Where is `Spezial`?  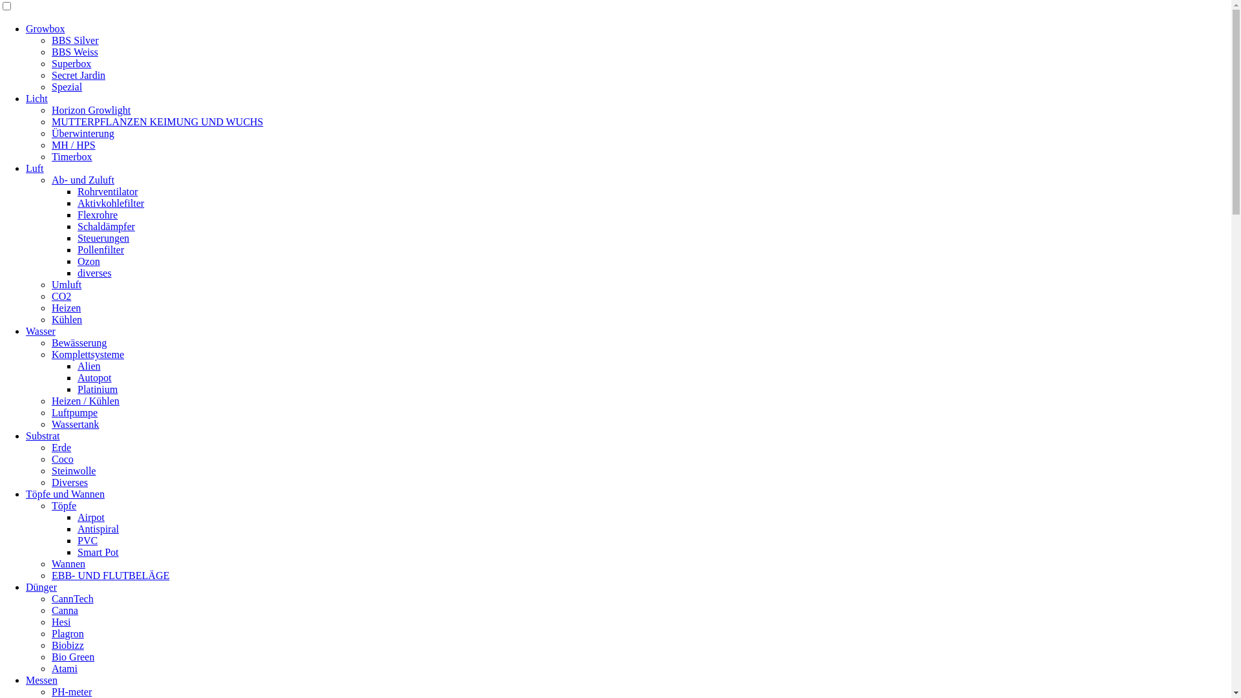 Spezial is located at coordinates (67, 87).